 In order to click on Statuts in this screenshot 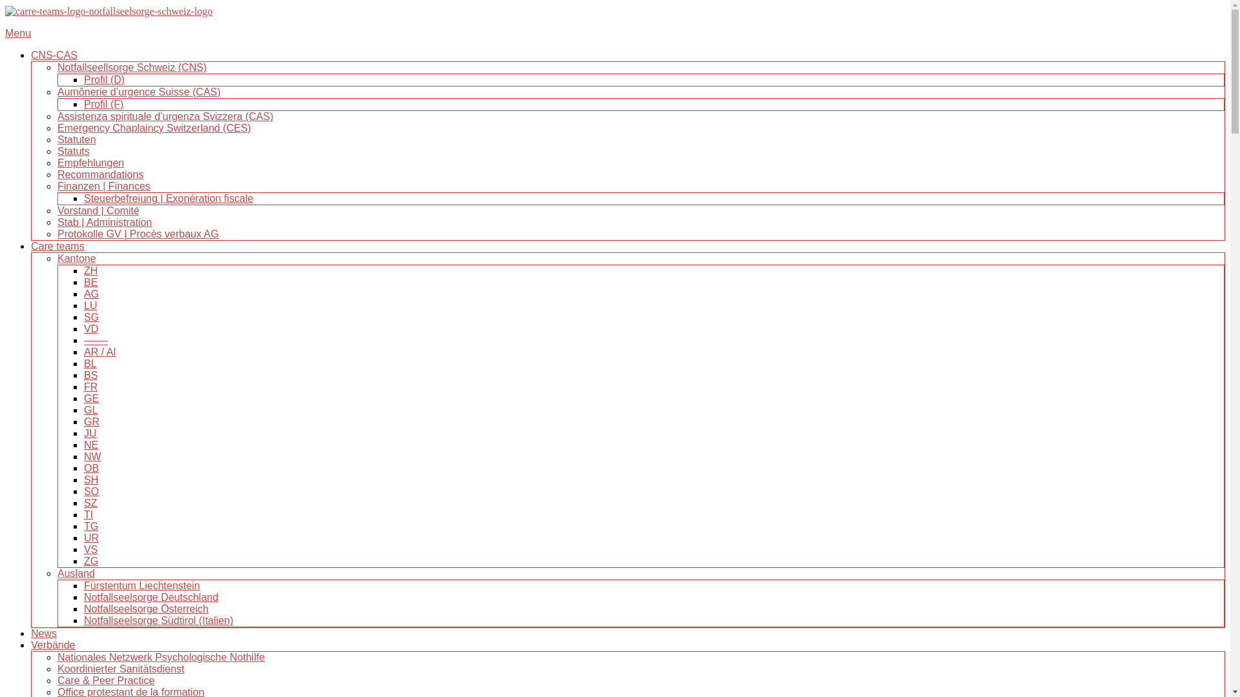, I will do `click(74, 151)`.